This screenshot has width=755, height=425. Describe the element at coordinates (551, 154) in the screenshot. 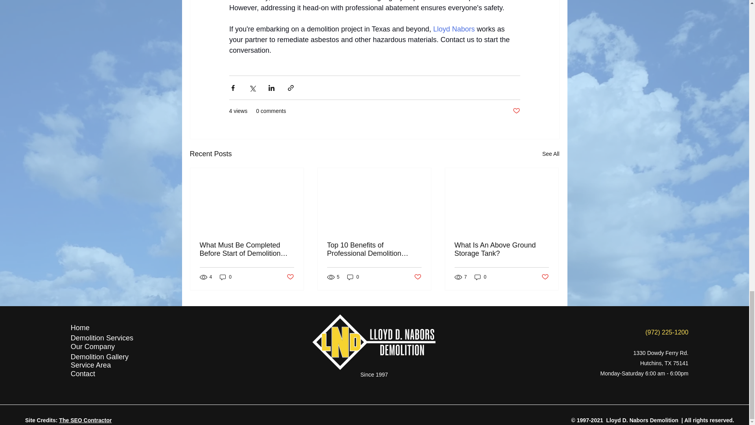

I see `See All` at that location.